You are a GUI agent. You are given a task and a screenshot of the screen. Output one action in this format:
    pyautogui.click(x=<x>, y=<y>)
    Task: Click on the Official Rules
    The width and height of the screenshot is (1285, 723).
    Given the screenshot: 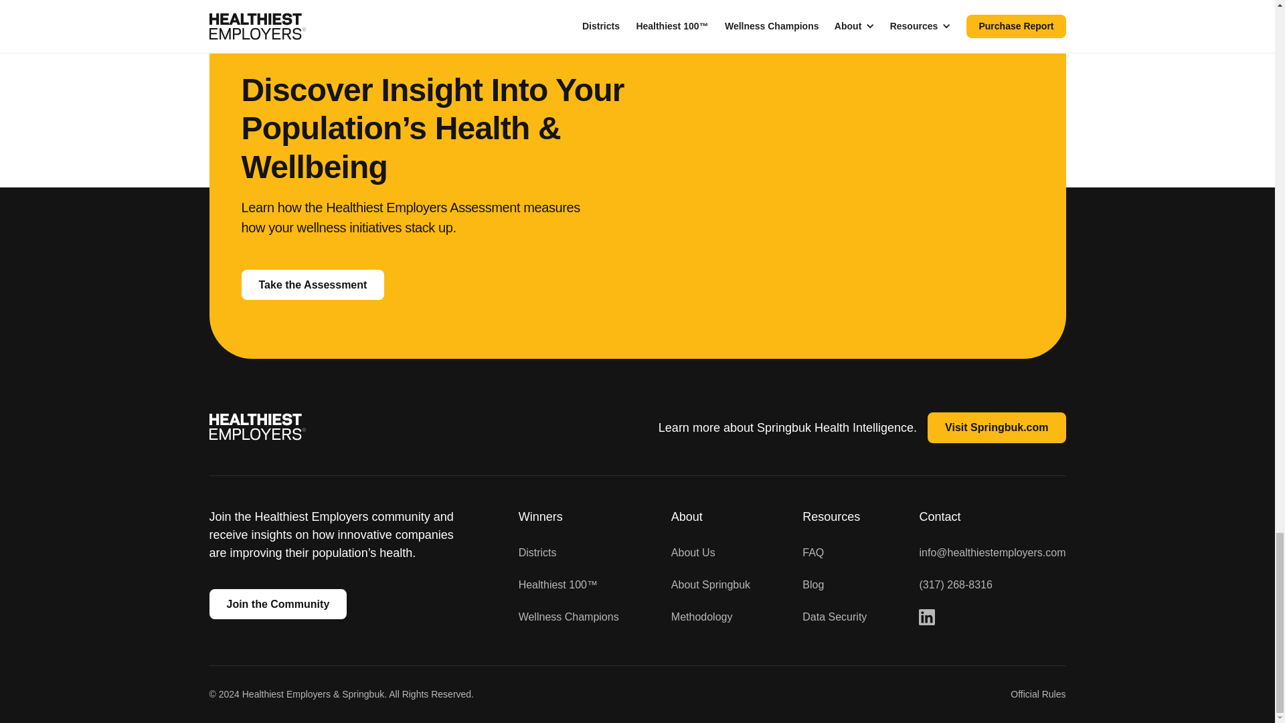 What is the action you would take?
    pyautogui.click(x=1037, y=694)
    